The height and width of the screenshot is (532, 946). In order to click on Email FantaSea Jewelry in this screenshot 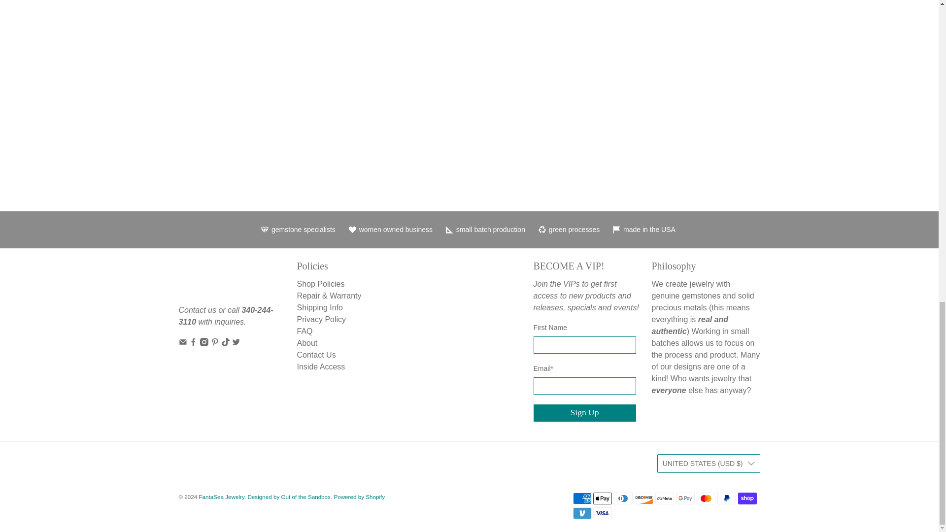, I will do `click(182, 344)`.